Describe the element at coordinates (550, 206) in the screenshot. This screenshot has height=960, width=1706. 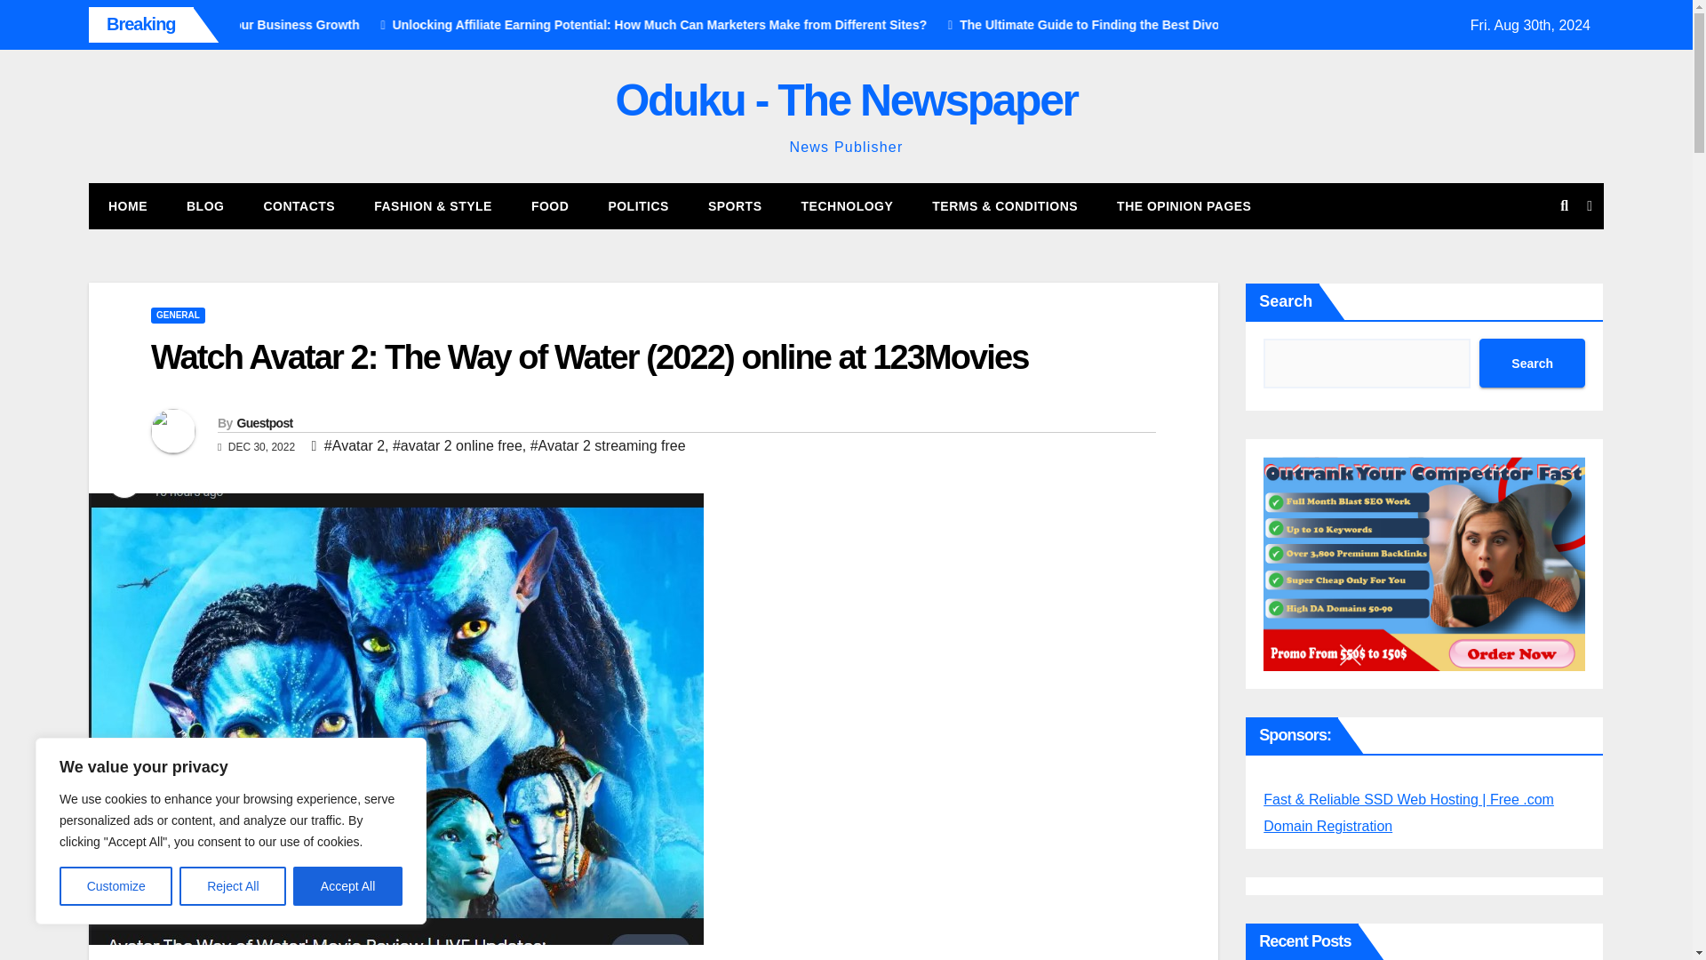
I see `FOOD` at that location.